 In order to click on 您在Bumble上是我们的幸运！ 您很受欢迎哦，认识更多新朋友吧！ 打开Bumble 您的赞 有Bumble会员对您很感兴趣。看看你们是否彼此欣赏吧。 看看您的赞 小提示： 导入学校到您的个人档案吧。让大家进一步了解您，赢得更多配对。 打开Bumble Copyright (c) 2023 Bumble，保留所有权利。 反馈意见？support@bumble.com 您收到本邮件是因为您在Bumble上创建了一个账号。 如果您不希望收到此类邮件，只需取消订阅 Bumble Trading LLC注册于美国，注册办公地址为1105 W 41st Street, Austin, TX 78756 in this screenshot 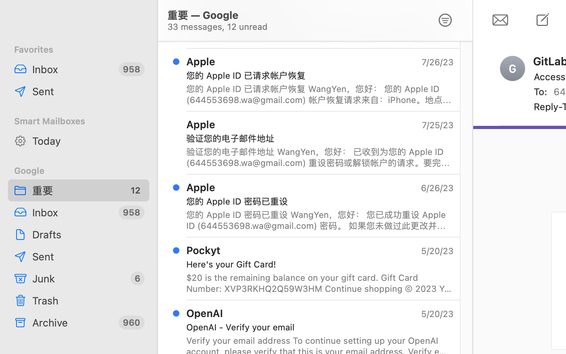, I will do `click(320, 31)`.